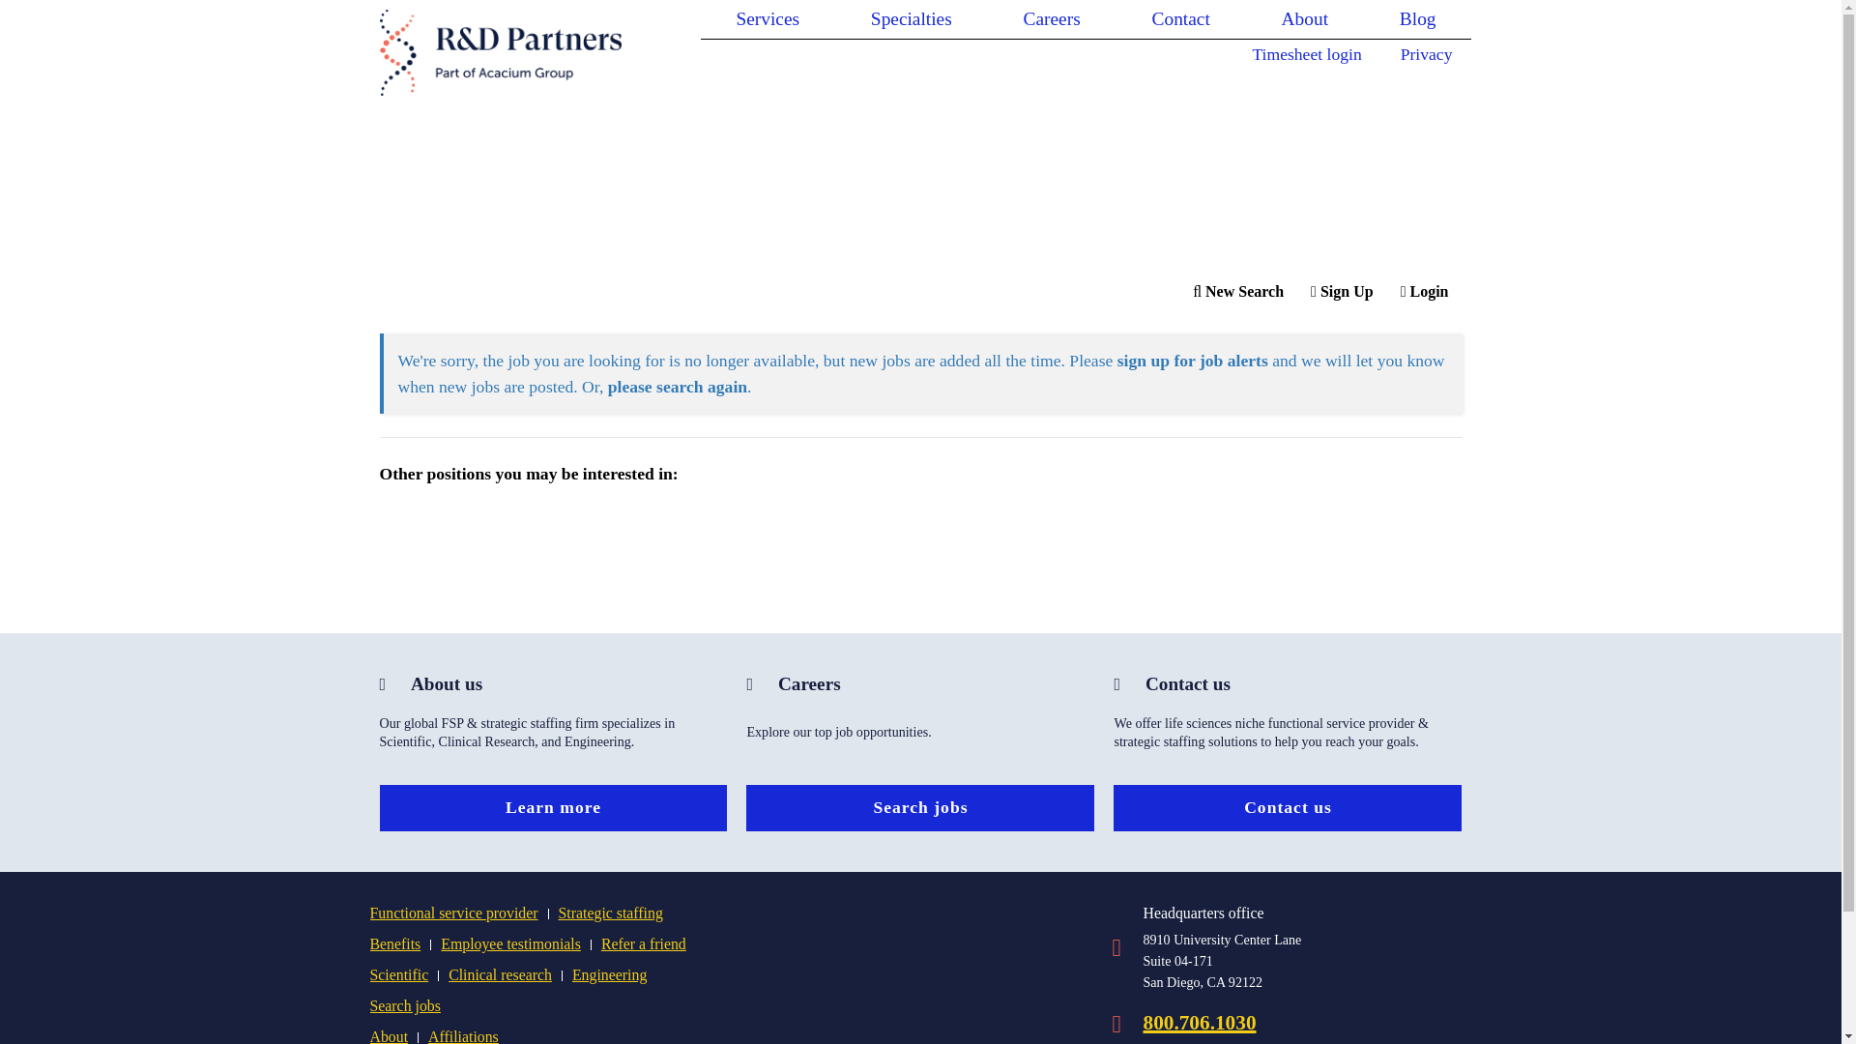  Describe the element at coordinates (1052, 19) in the screenshot. I see `Careers` at that location.